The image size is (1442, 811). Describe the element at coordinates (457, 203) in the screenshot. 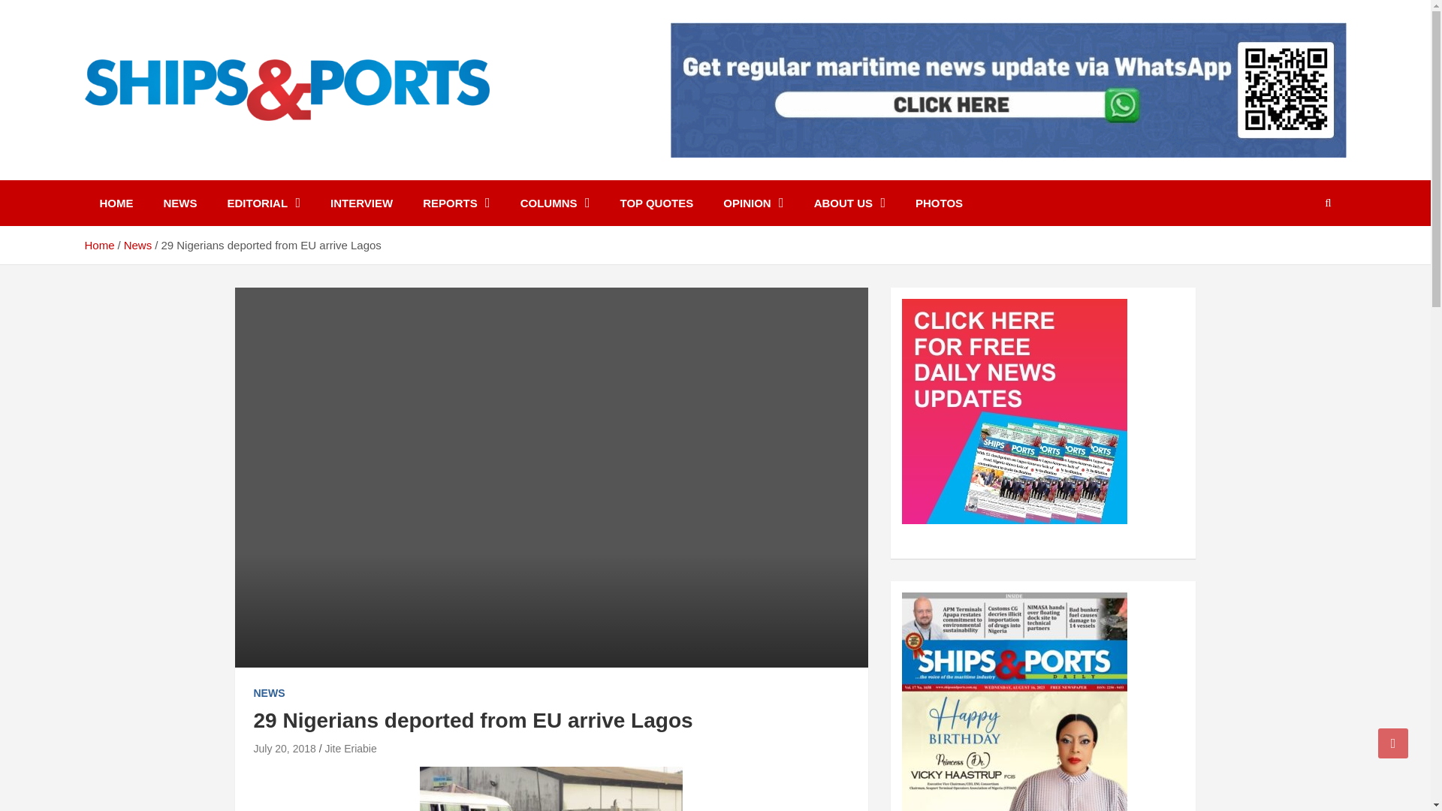

I see `REPORTS` at that location.